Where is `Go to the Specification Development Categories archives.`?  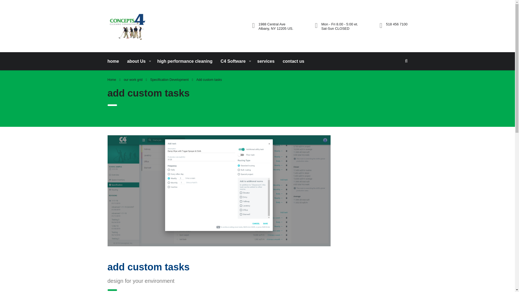
Go to the Specification Development Categories archives. is located at coordinates (169, 80).